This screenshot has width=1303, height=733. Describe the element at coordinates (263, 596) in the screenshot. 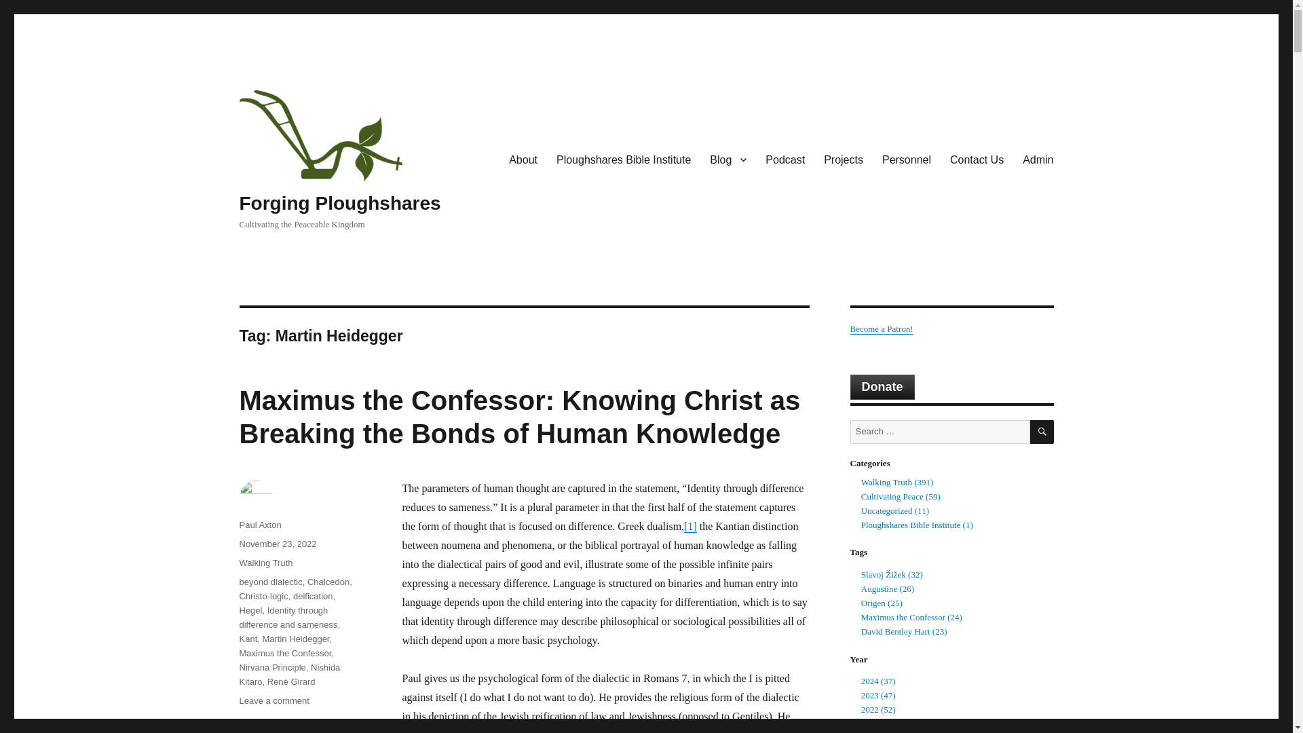

I see `Christo-logic` at that location.